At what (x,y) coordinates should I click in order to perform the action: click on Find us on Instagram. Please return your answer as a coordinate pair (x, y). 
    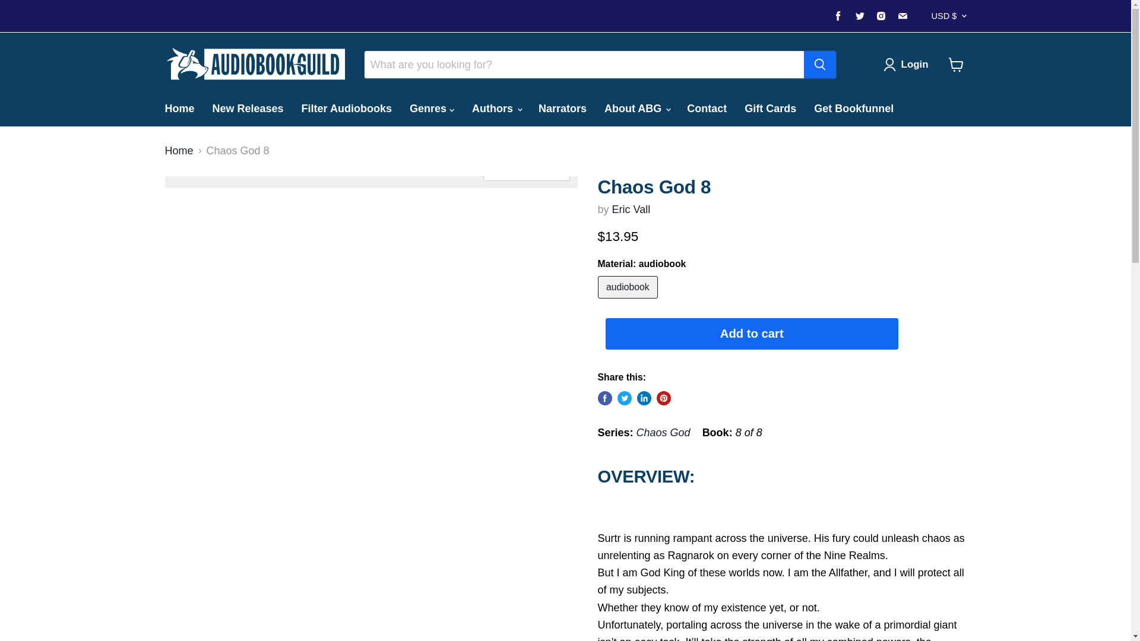
    Looking at the image, I should click on (881, 15).